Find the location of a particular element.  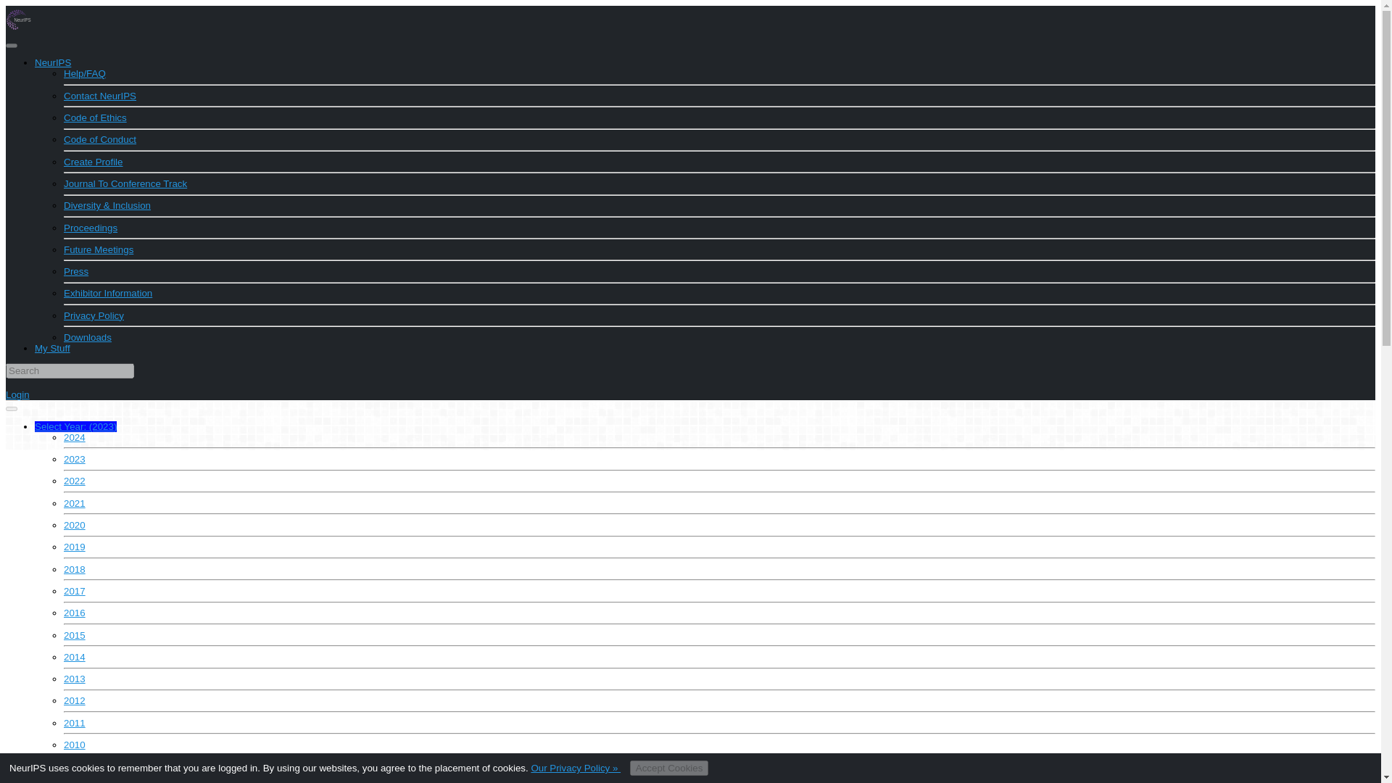

Code of Conduct is located at coordinates (100, 139).